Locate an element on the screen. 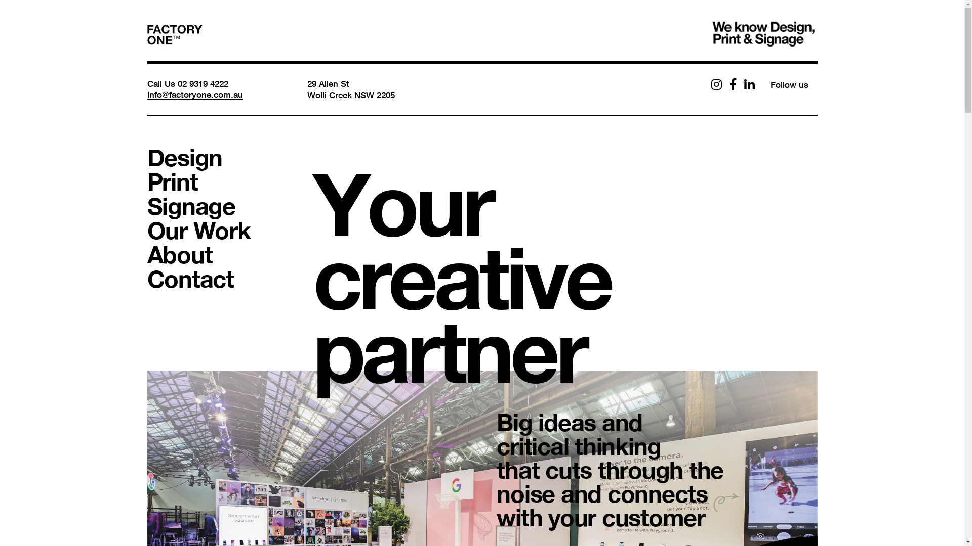  Glass Frosting is located at coordinates (349, 437).